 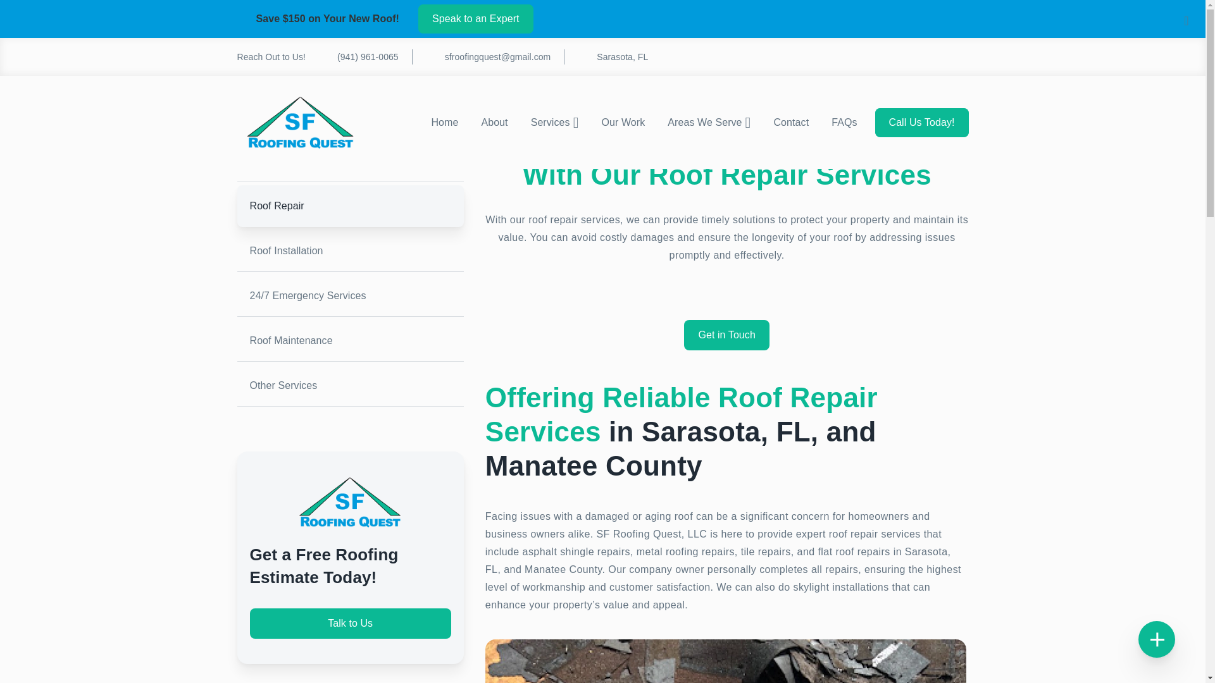 I want to click on Services, so click(x=299, y=23).